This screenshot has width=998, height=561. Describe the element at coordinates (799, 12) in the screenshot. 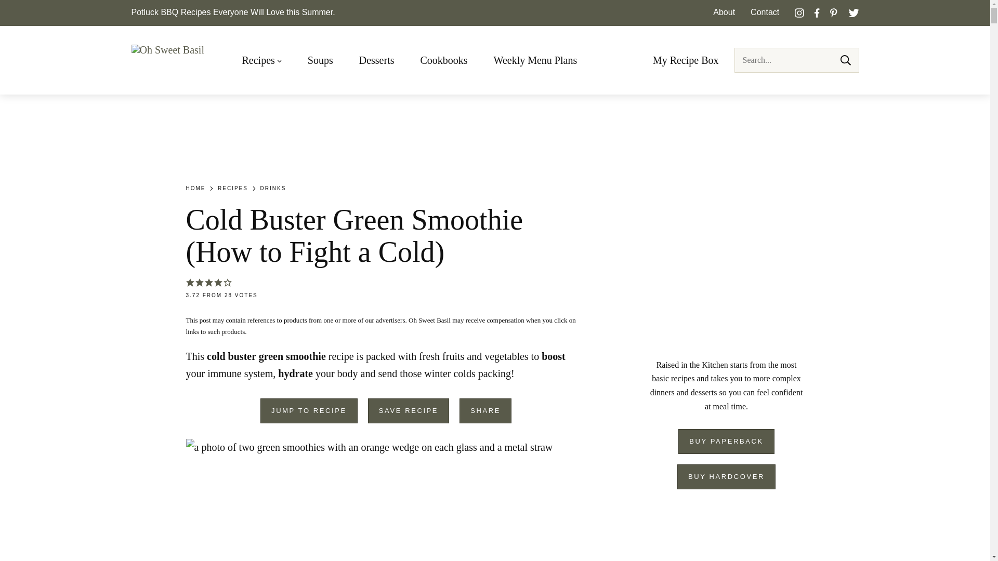

I see `Instagram` at that location.